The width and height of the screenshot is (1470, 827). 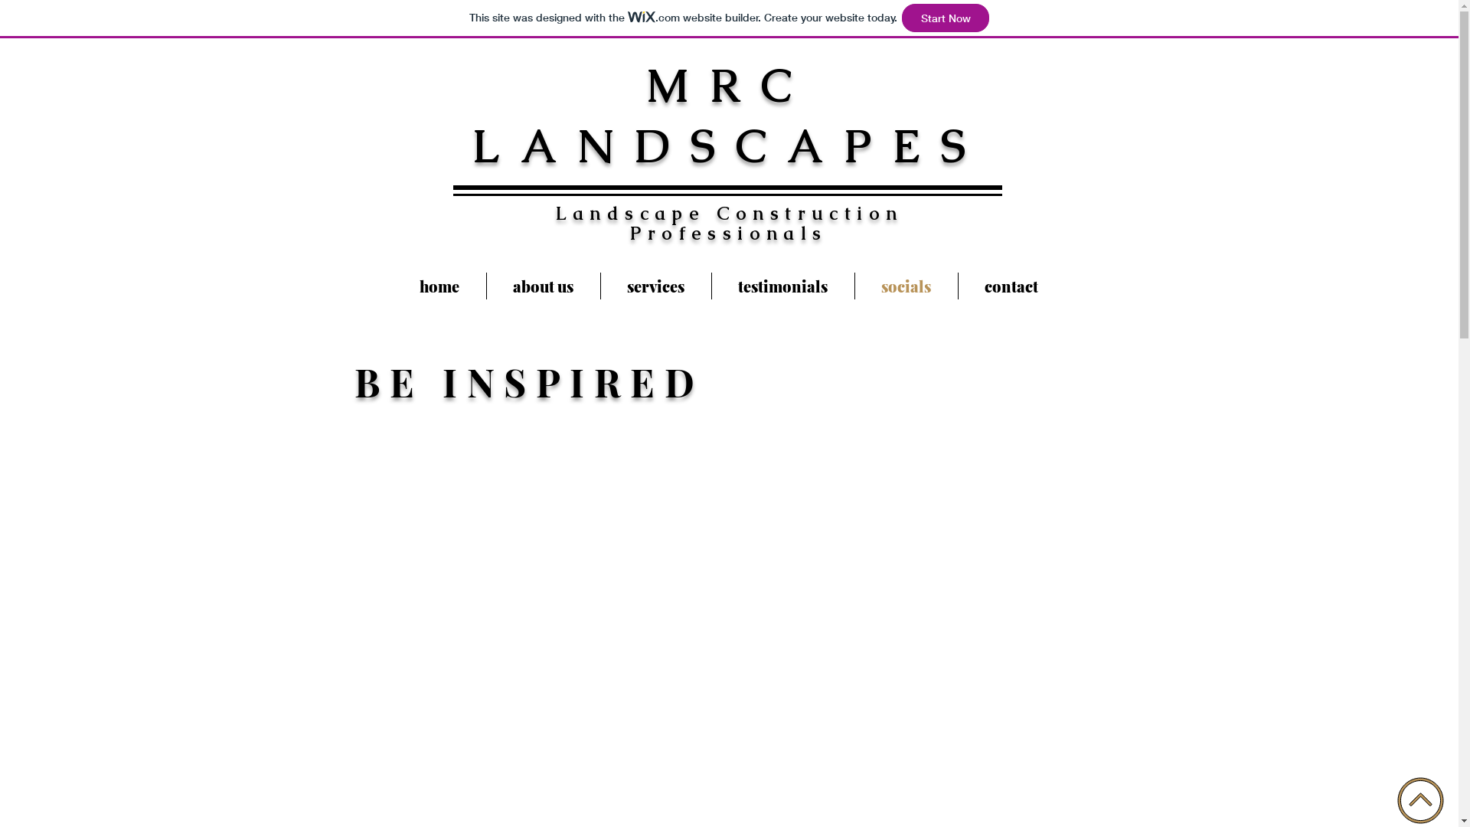 I want to click on about us, so click(x=544, y=286).